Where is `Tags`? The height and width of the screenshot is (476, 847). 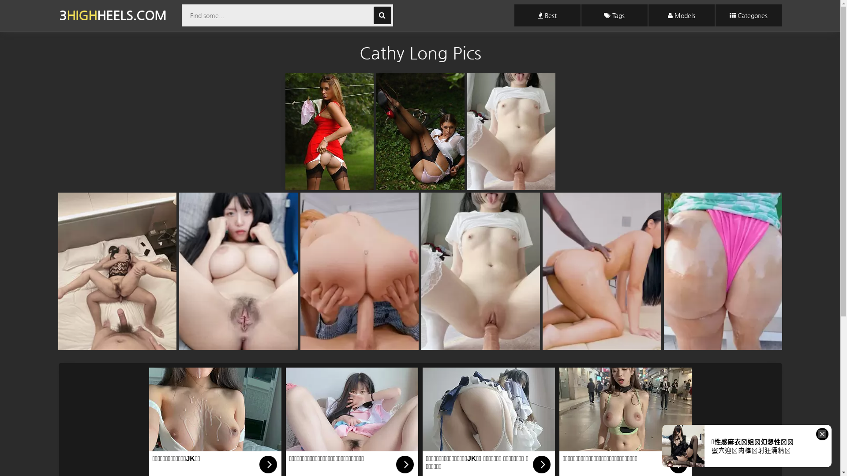 Tags is located at coordinates (615, 15).